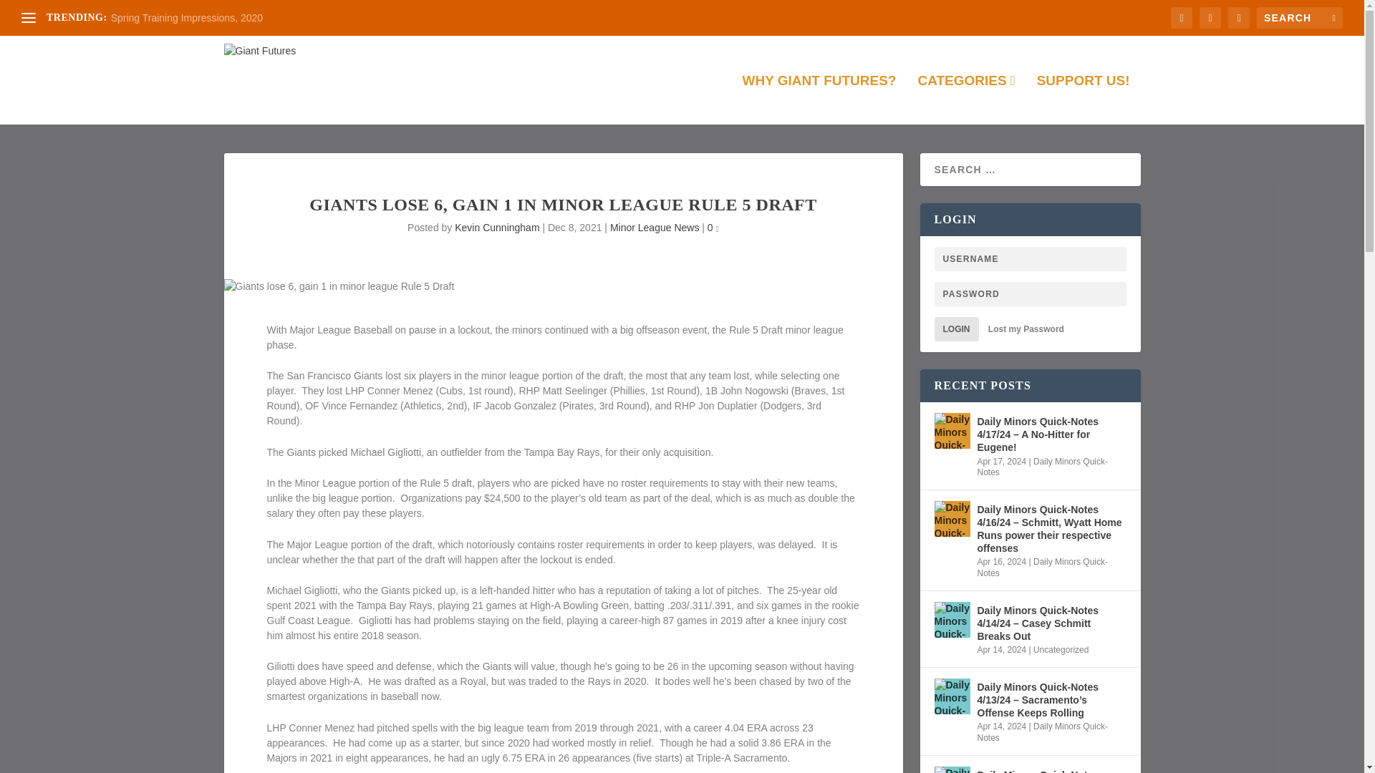 This screenshot has height=773, width=1375. Describe the element at coordinates (497, 228) in the screenshot. I see `Posts by Kevin Cunningham` at that location.